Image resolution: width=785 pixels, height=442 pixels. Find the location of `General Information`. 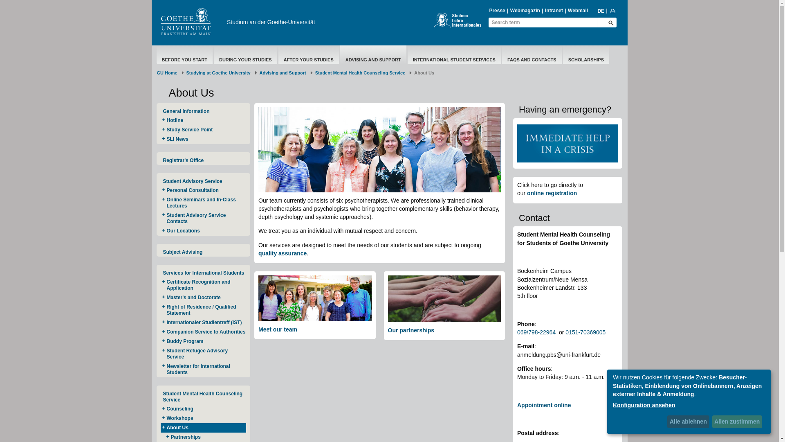

General Information is located at coordinates (203, 111).